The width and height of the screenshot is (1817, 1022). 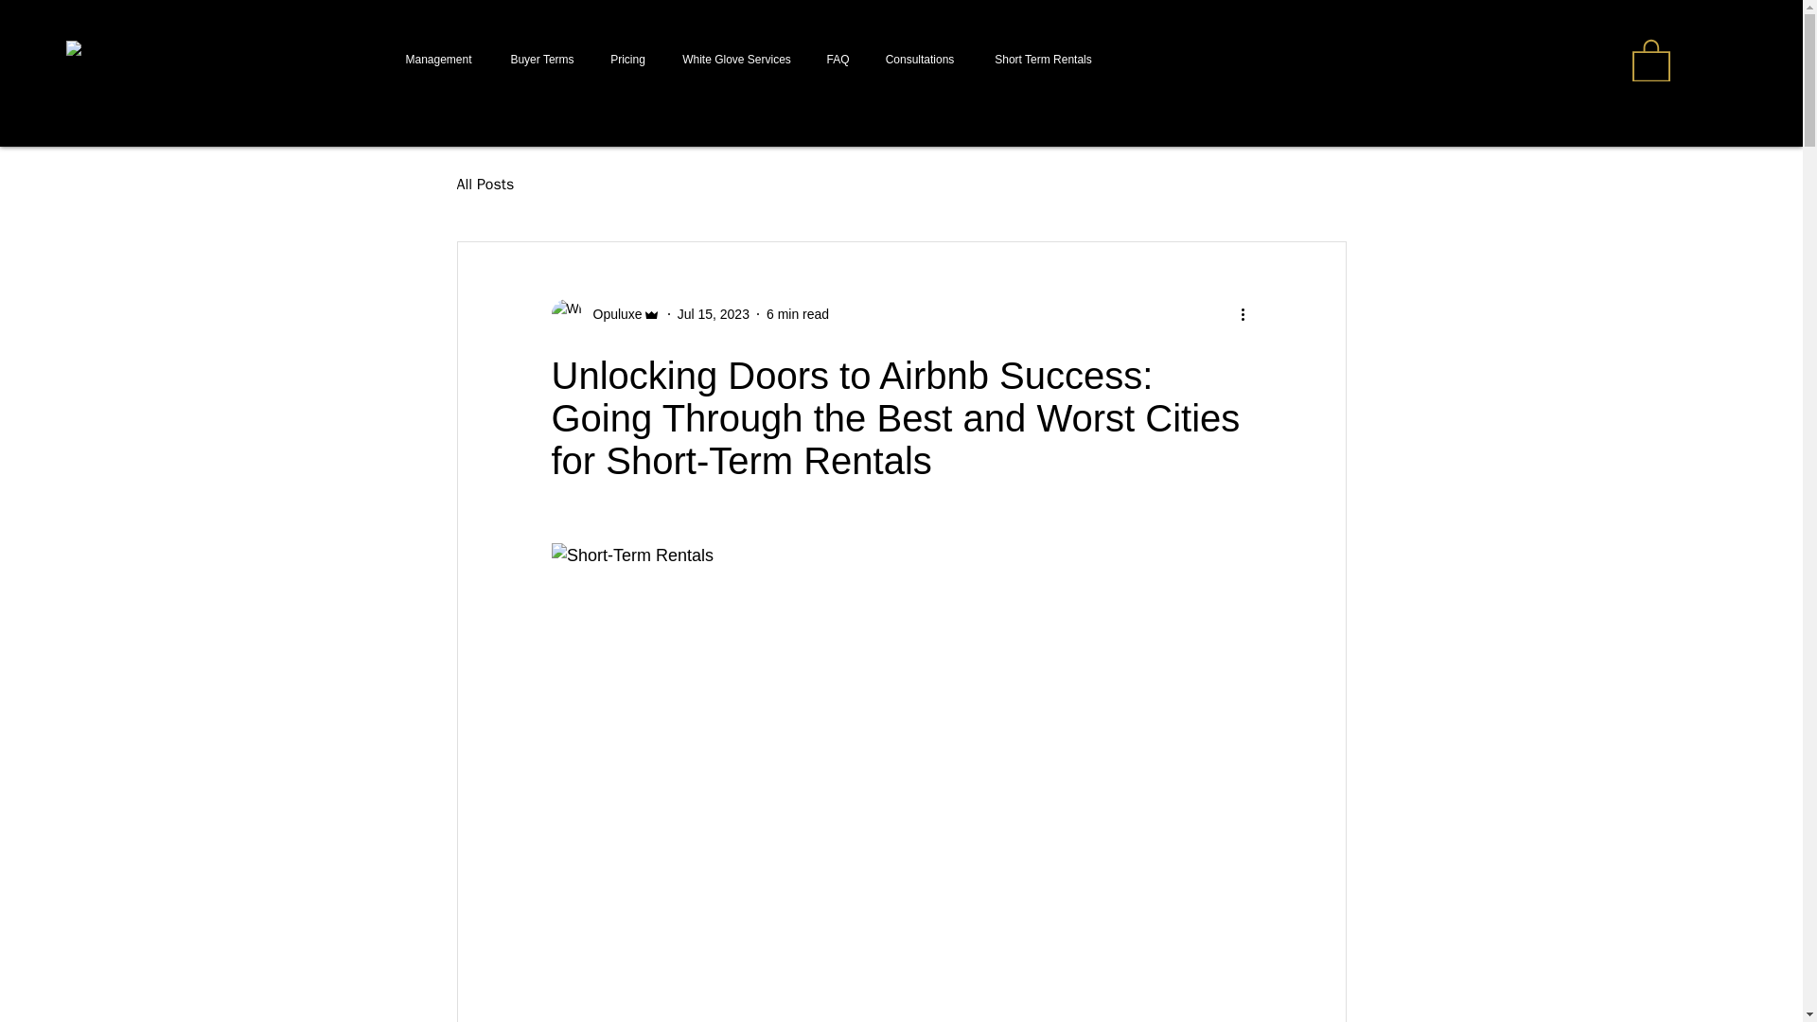 What do you see at coordinates (714, 314) in the screenshot?
I see `Jul 15, 2023` at bounding box center [714, 314].